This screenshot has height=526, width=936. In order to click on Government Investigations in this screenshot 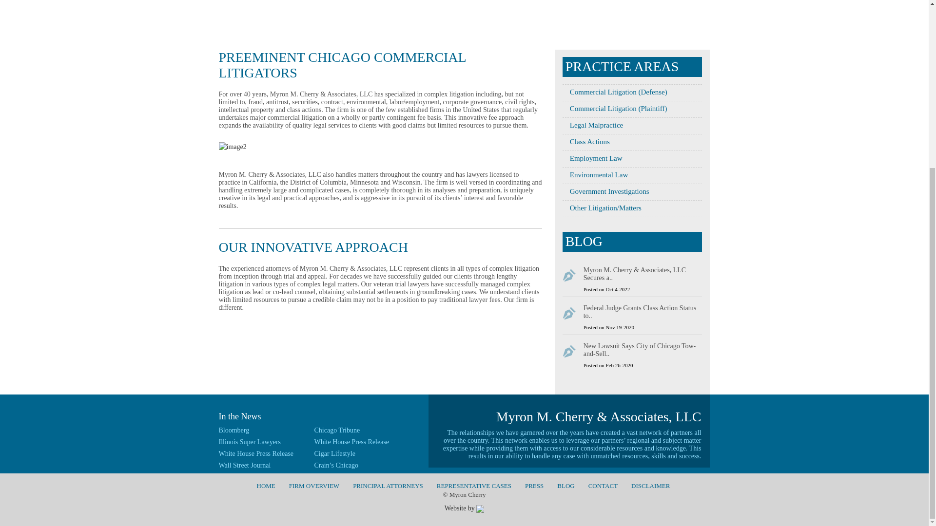, I will do `click(605, 191)`.